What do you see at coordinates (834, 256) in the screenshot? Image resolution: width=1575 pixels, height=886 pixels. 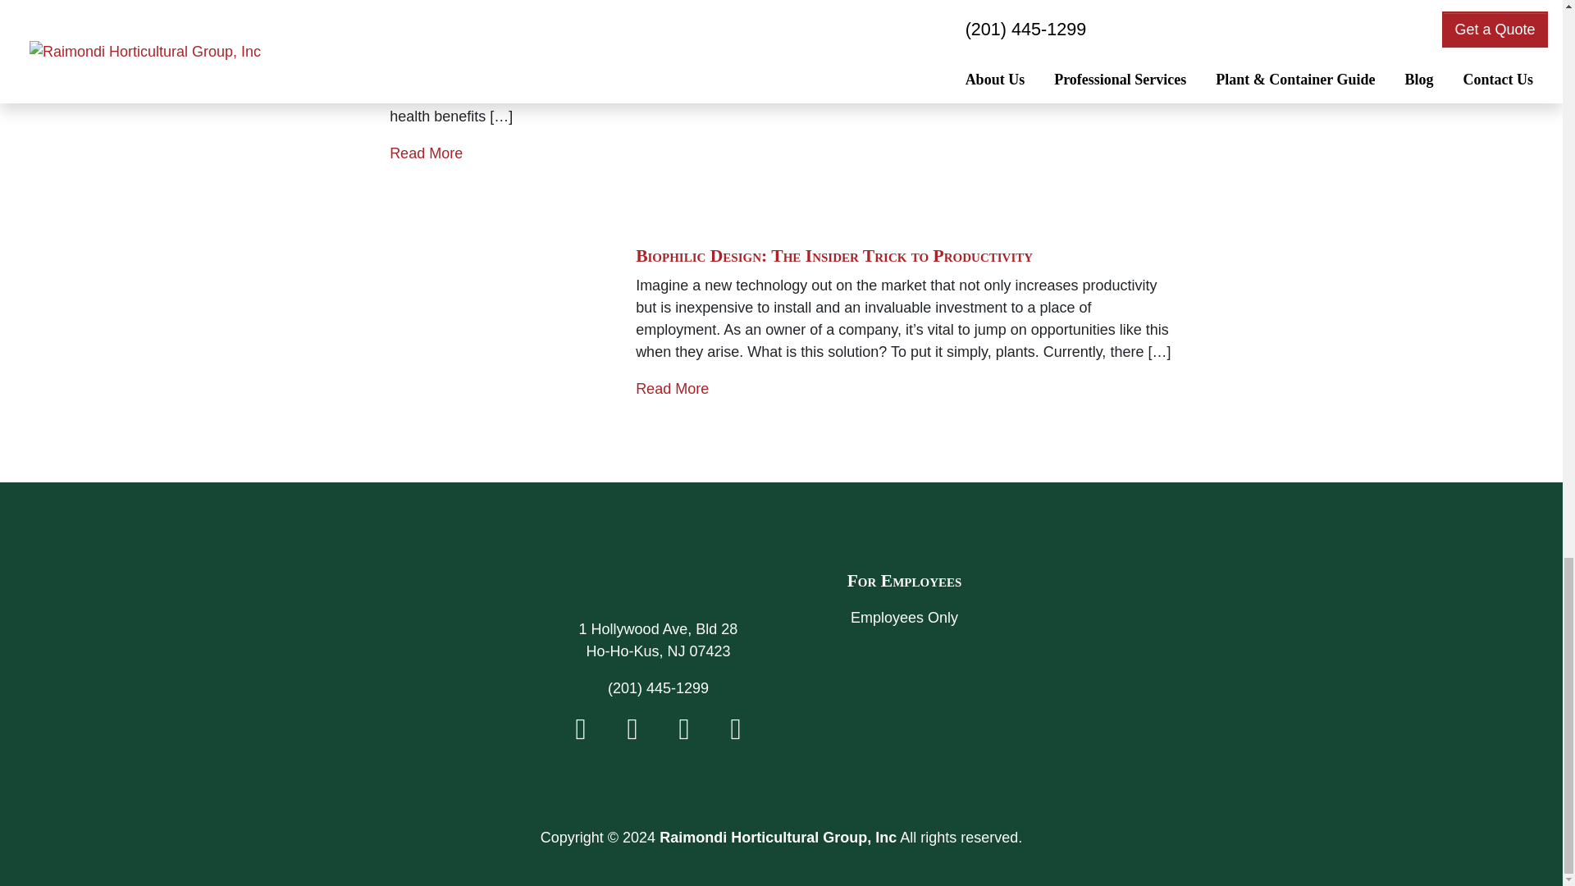 I see `Biophilic Design: The Insider Trick to Productivity` at bounding box center [834, 256].